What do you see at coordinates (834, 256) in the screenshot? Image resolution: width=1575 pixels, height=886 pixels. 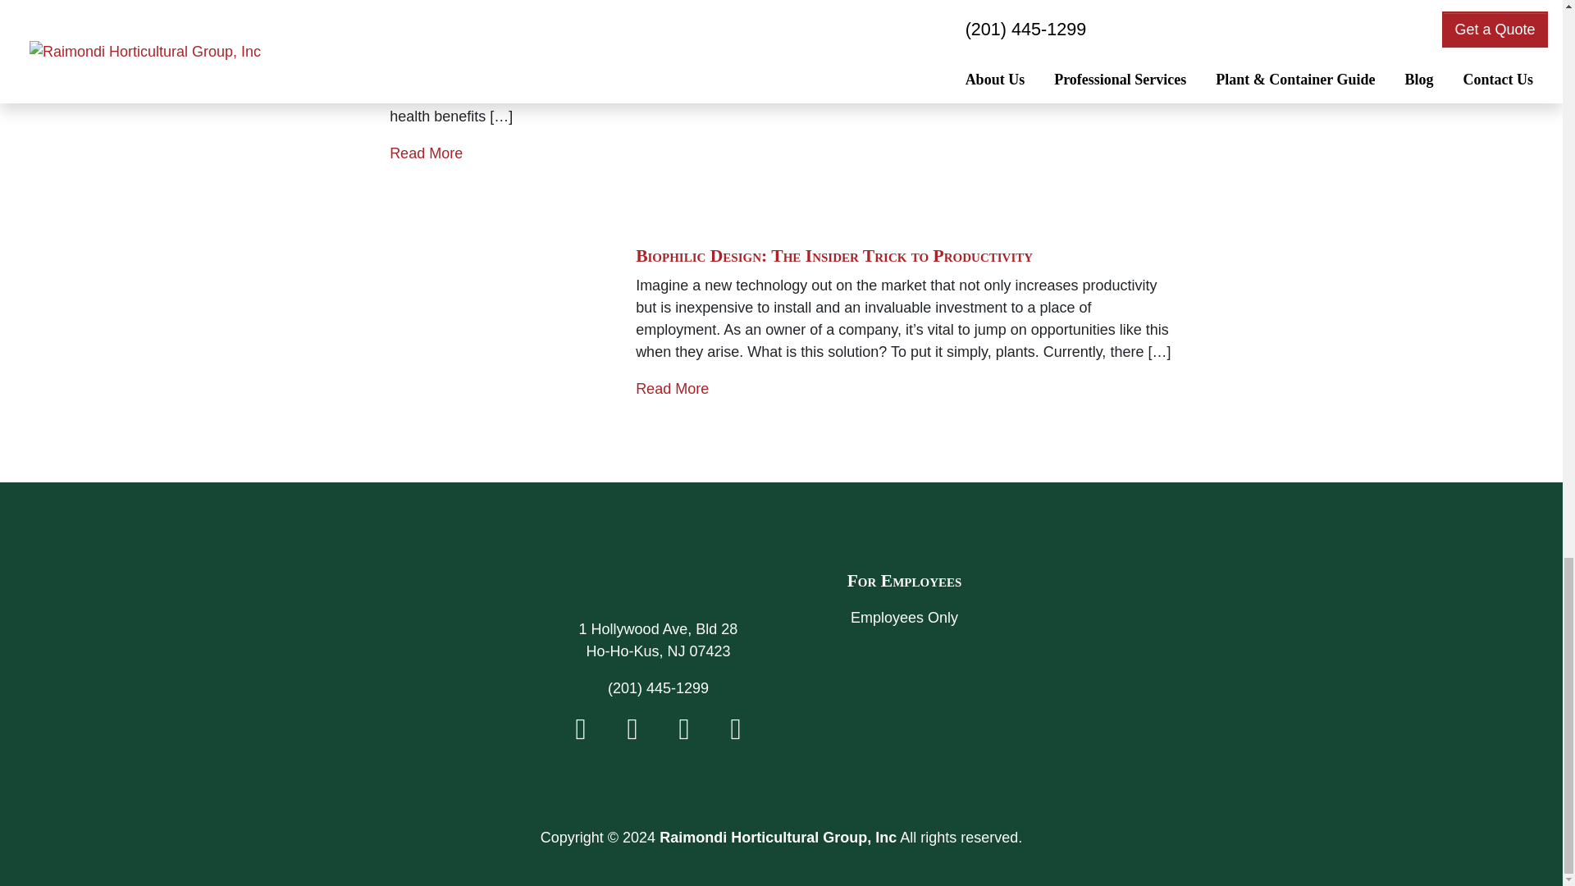 I see `Biophilic Design: The Insider Trick to Productivity` at bounding box center [834, 256].